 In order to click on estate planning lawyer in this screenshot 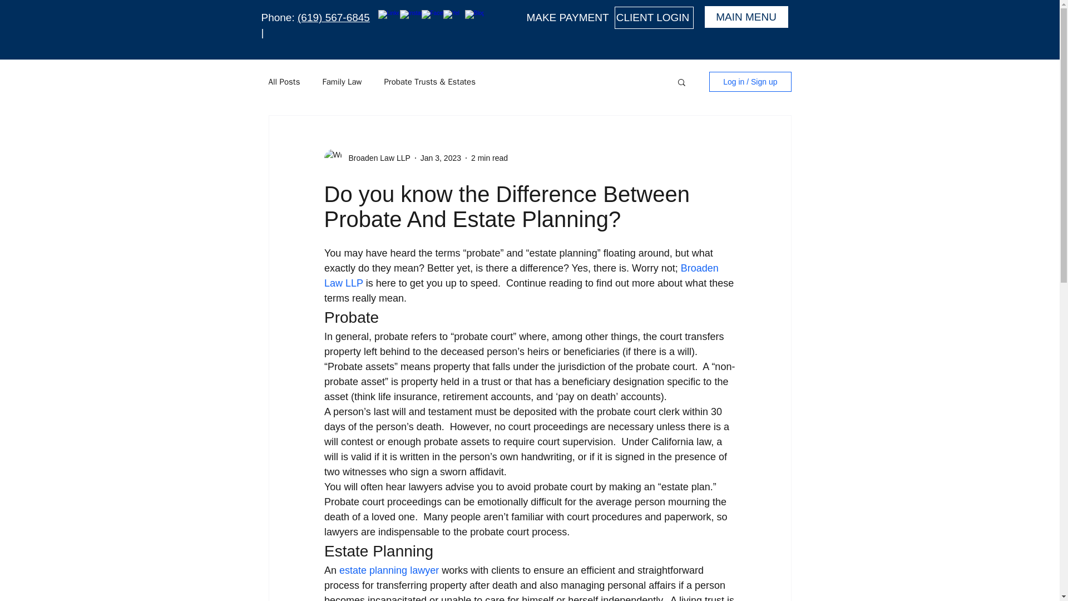, I will do `click(389, 570)`.